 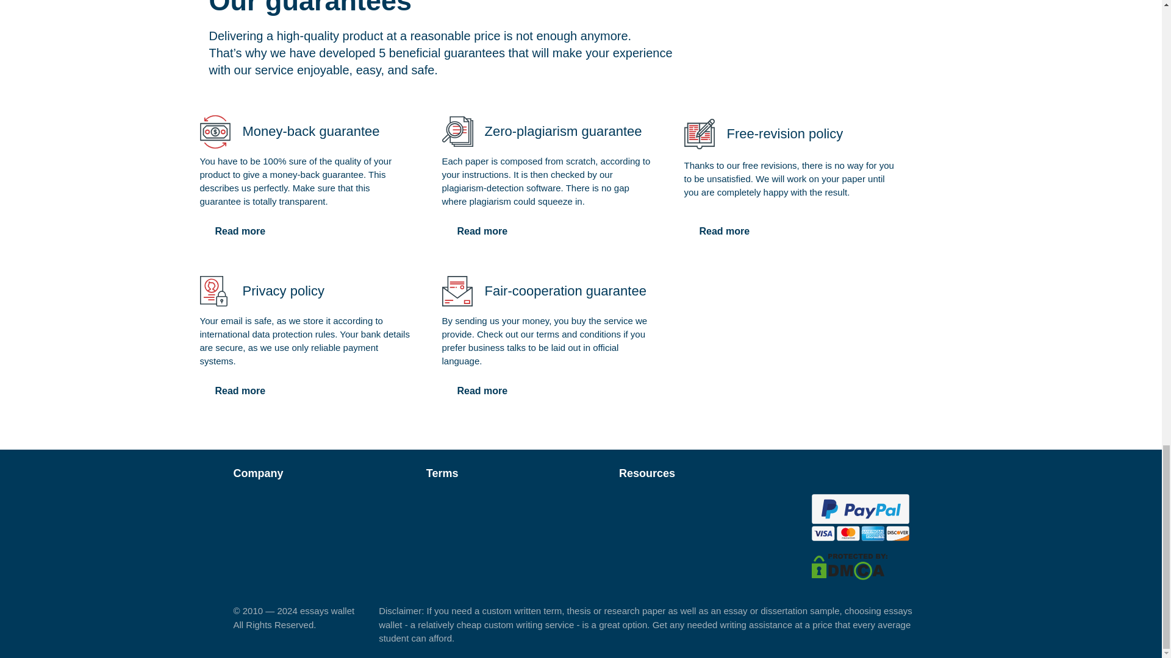 What do you see at coordinates (482, 391) in the screenshot?
I see `Read more` at bounding box center [482, 391].